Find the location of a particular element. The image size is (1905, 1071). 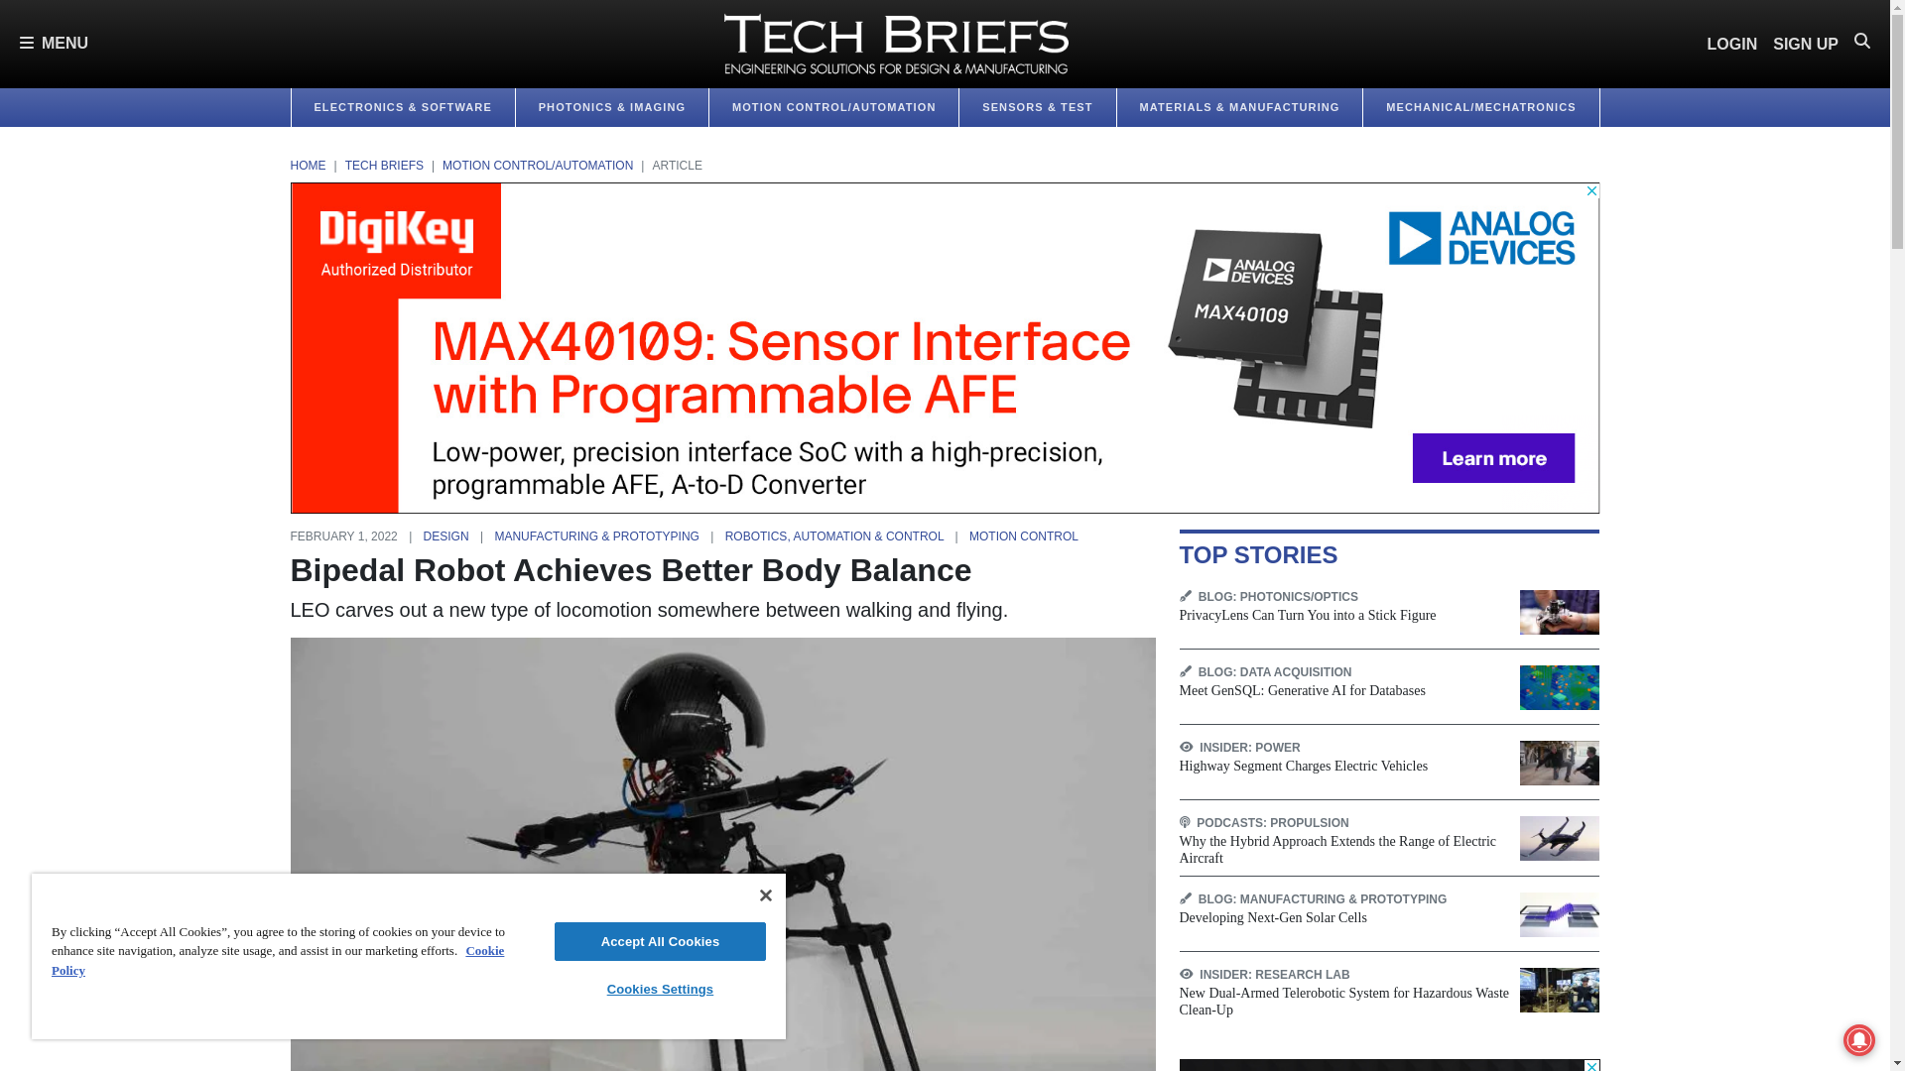

SIGN UP is located at coordinates (1806, 43).